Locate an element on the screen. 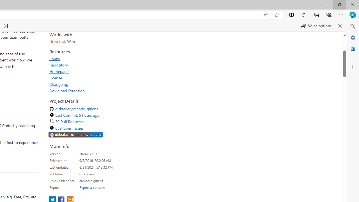 Image resolution: width=359 pixels, height=202 pixels. License is located at coordinates (100, 170).